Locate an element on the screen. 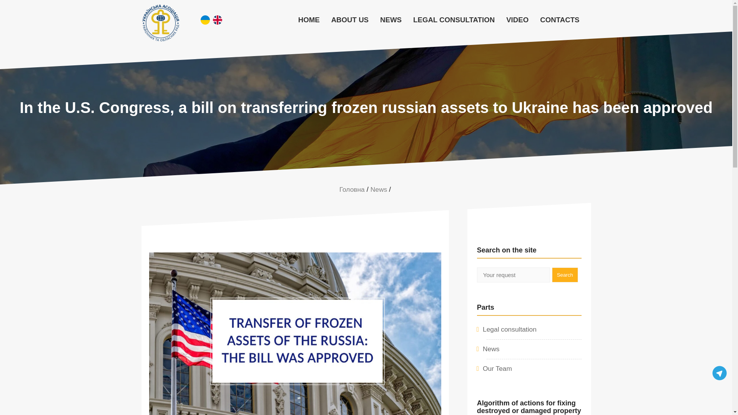 The height and width of the screenshot is (415, 738). Search is located at coordinates (565, 275).